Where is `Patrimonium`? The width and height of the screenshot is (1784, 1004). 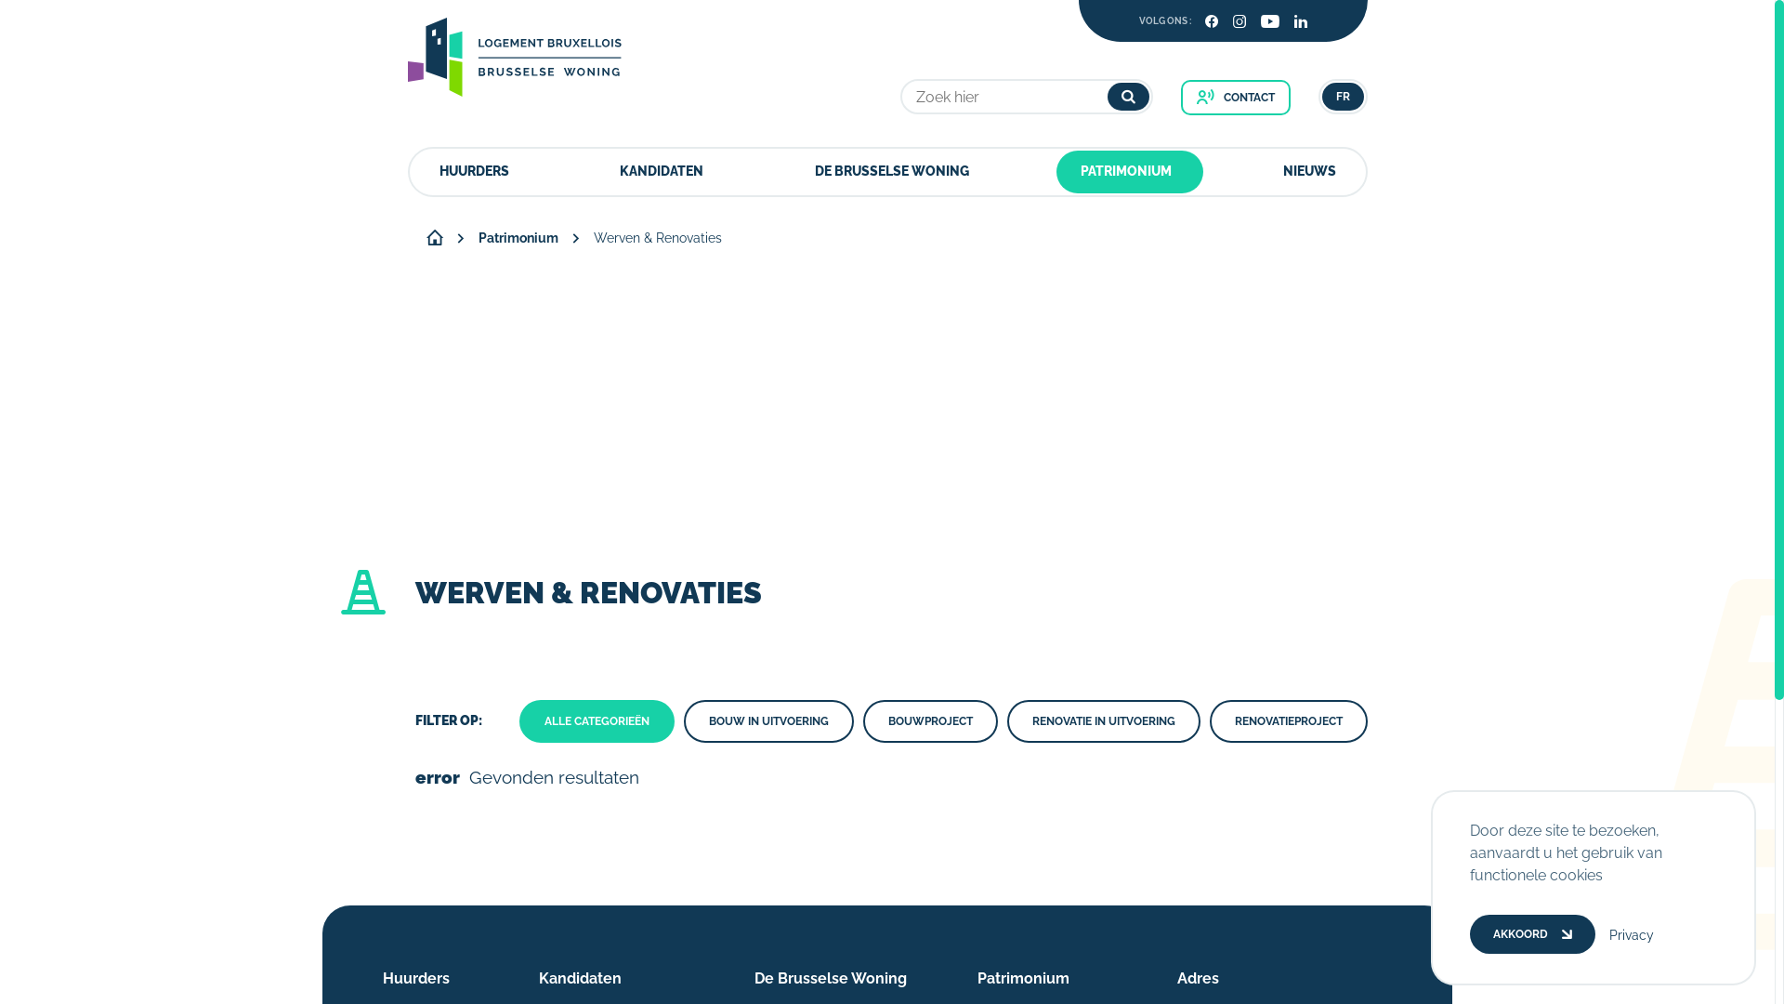
Patrimonium is located at coordinates (1024, 978).